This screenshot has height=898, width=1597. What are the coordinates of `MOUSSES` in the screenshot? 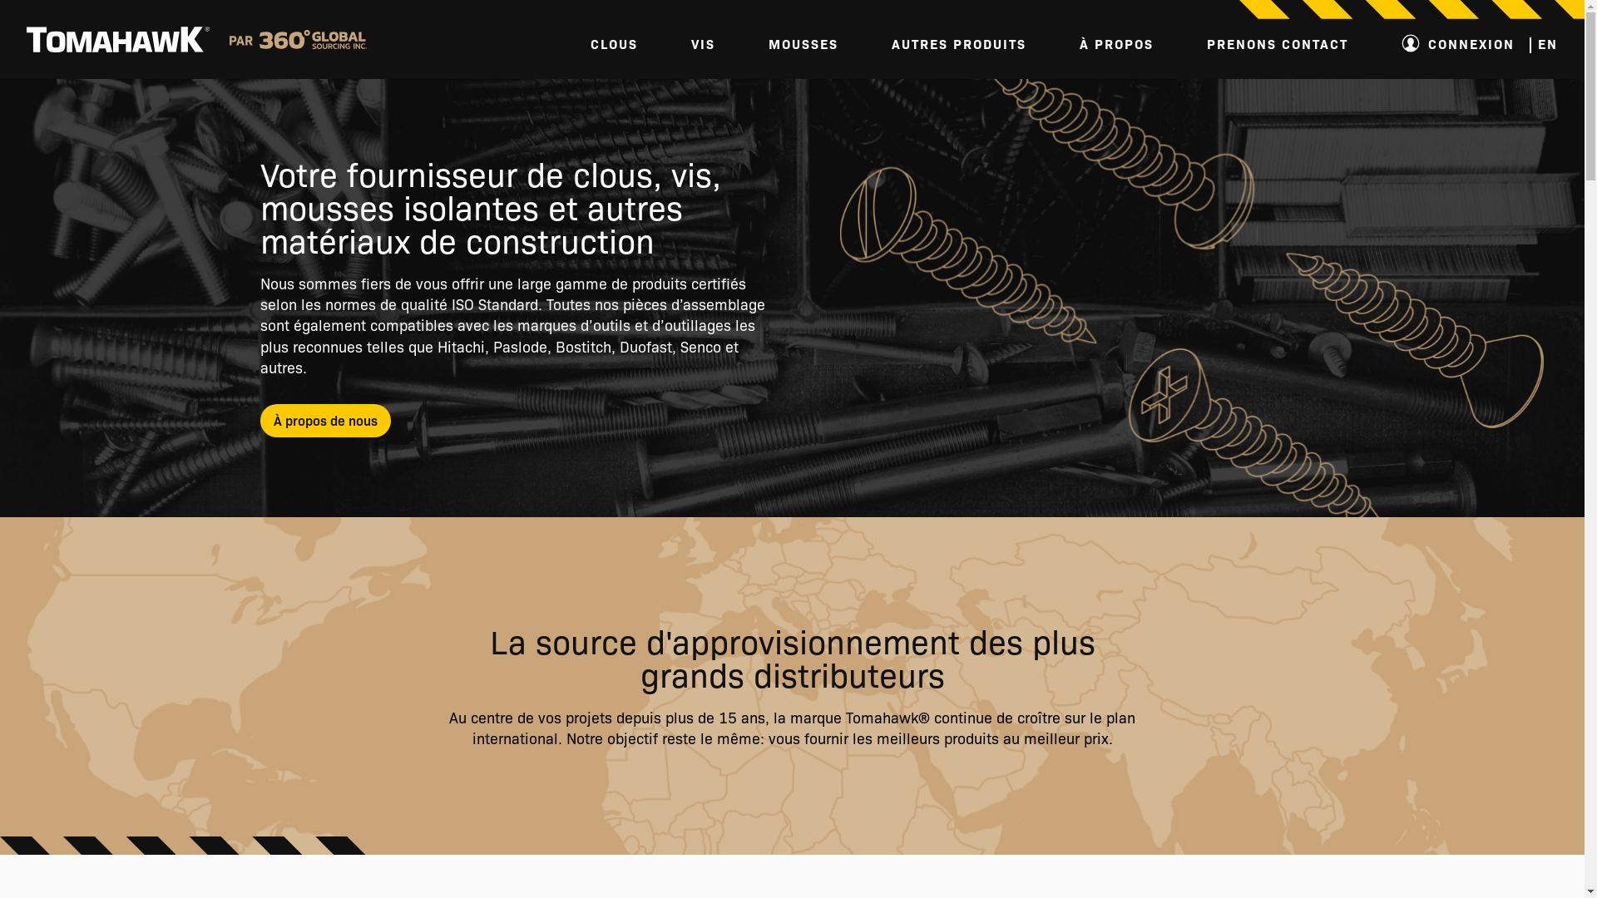 It's located at (803, 43).